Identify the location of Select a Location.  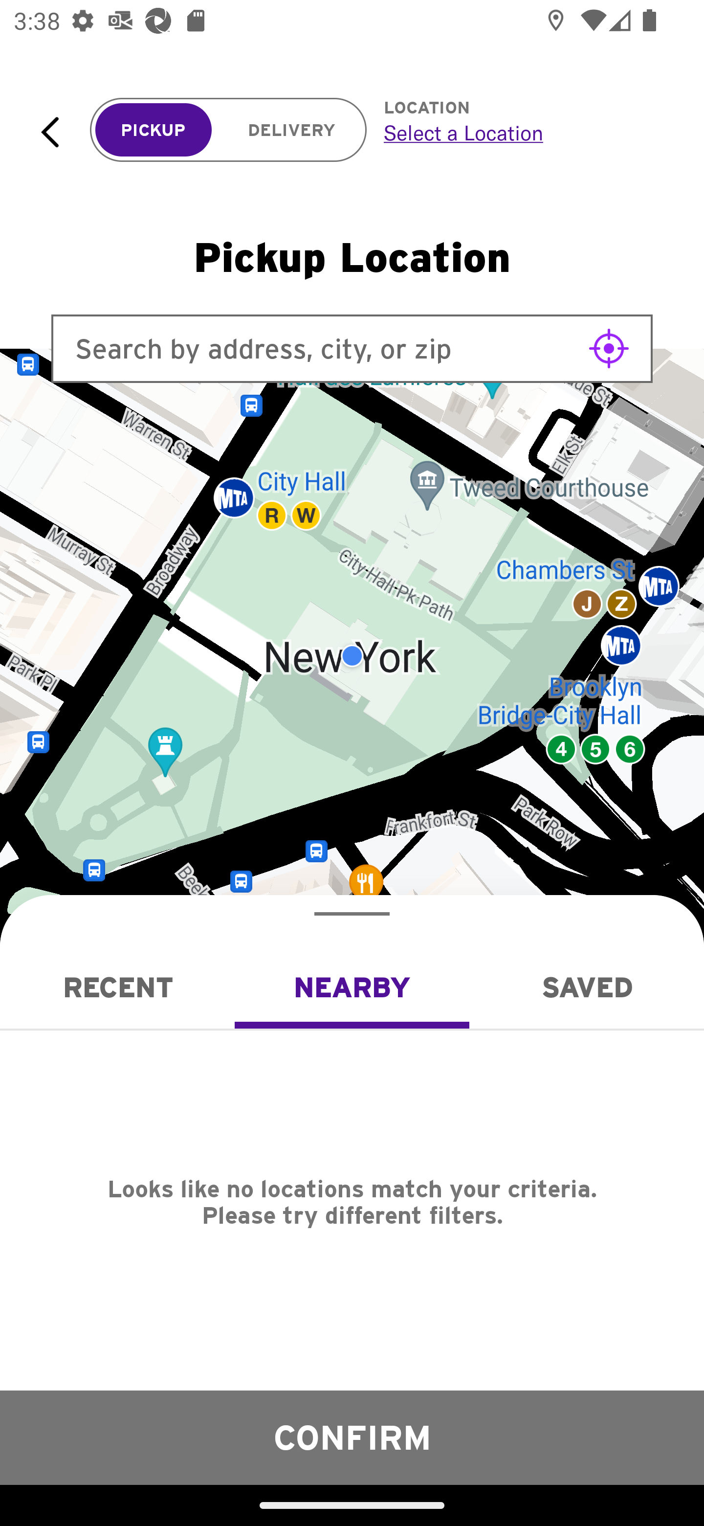
(522, 133).